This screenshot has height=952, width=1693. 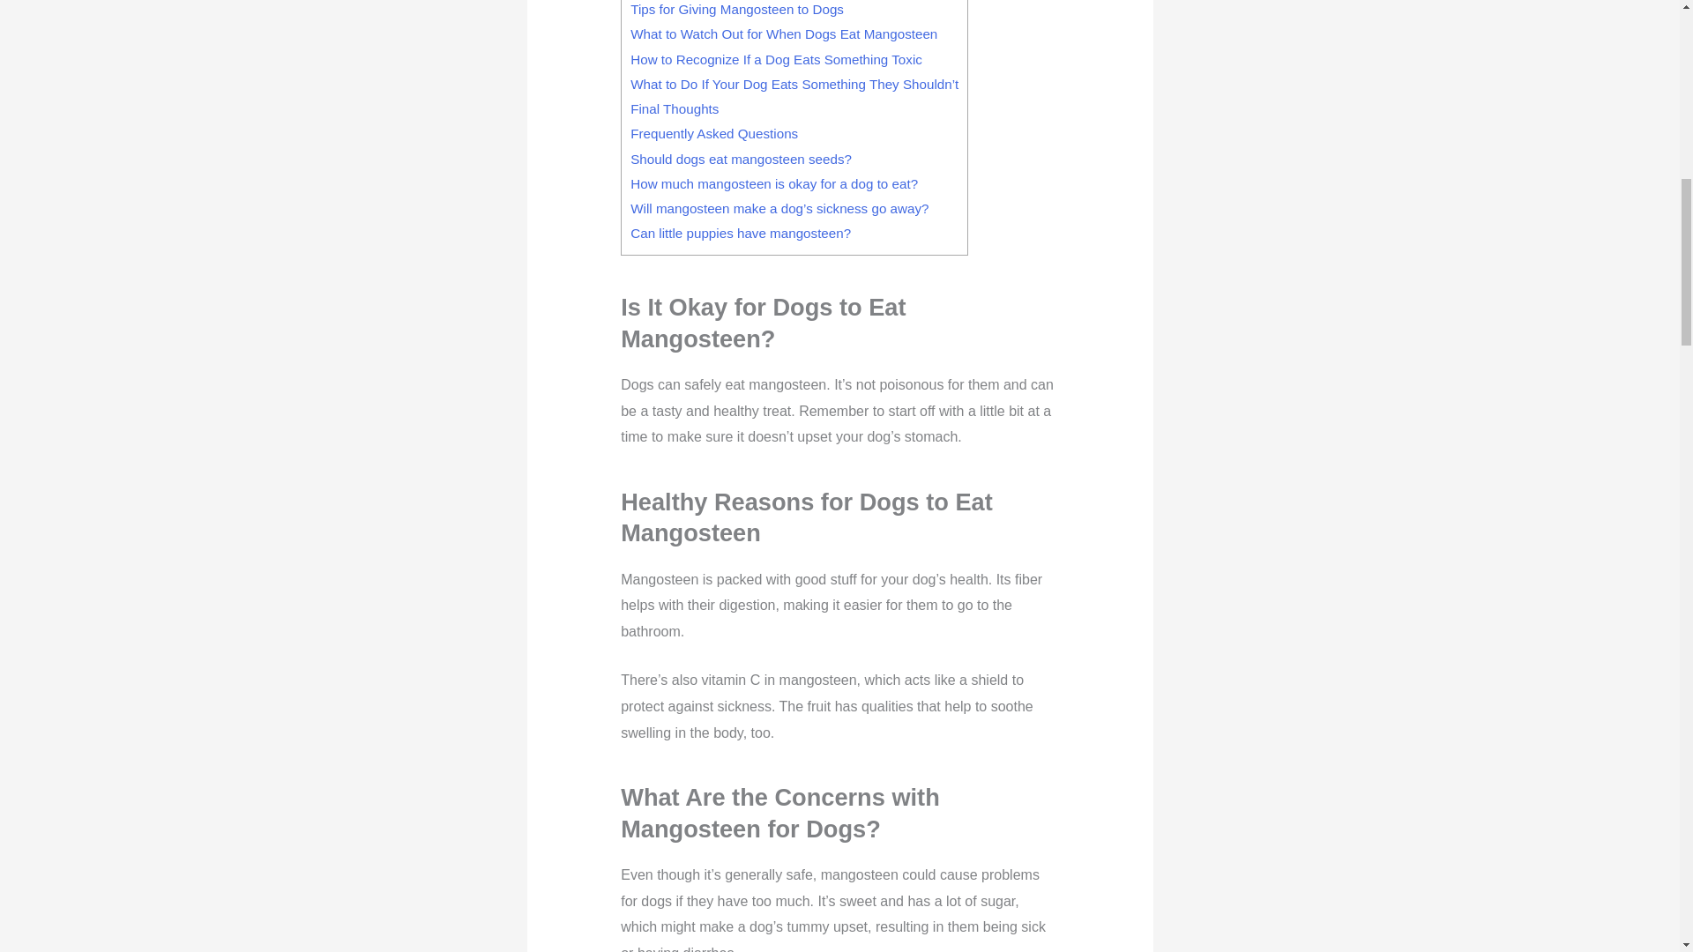 What do you see at coordinates (713, 132) in the screenshot?
I see `Frequently Asked Questions` at bounding box center [713, 132].